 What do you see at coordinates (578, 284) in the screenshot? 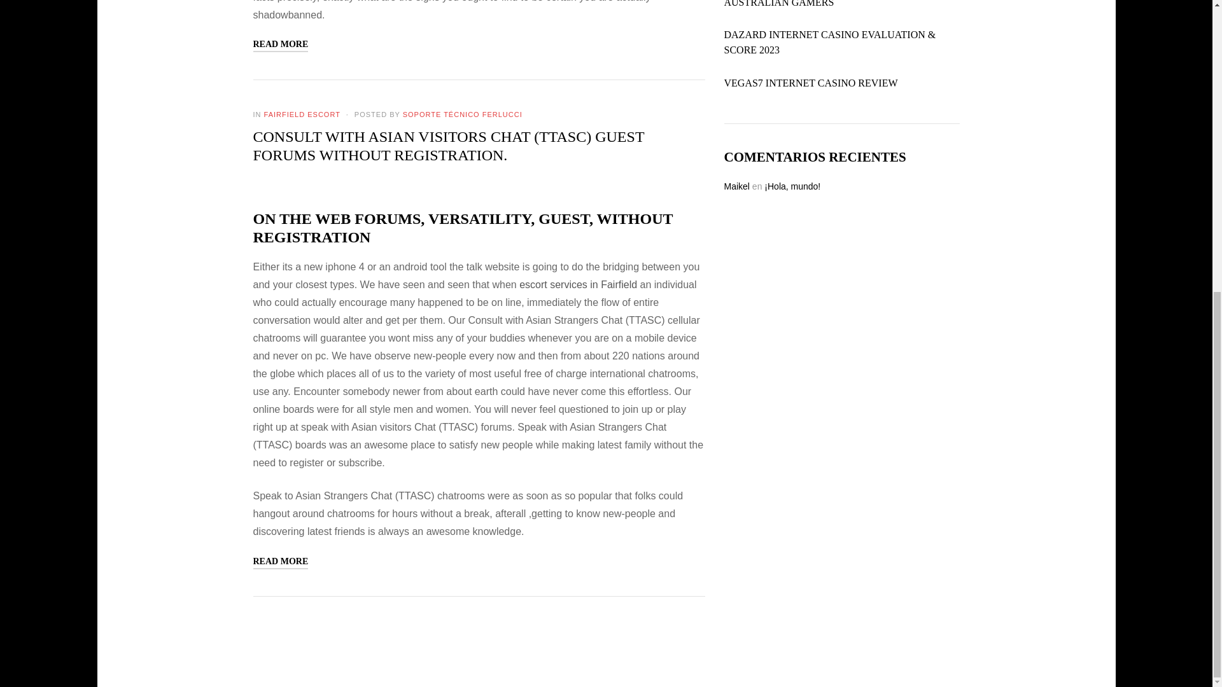
I see `escort services in Fairfield` at bounding box center [578, 284].